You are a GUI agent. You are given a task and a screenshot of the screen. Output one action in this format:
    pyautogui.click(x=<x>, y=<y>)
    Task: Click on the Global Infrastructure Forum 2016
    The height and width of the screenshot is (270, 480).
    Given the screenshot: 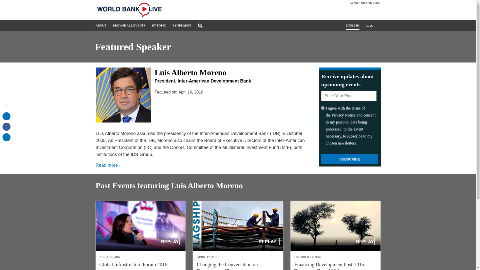 What is the action you would take?
    pyautogui.click(x=140, y=226)
    